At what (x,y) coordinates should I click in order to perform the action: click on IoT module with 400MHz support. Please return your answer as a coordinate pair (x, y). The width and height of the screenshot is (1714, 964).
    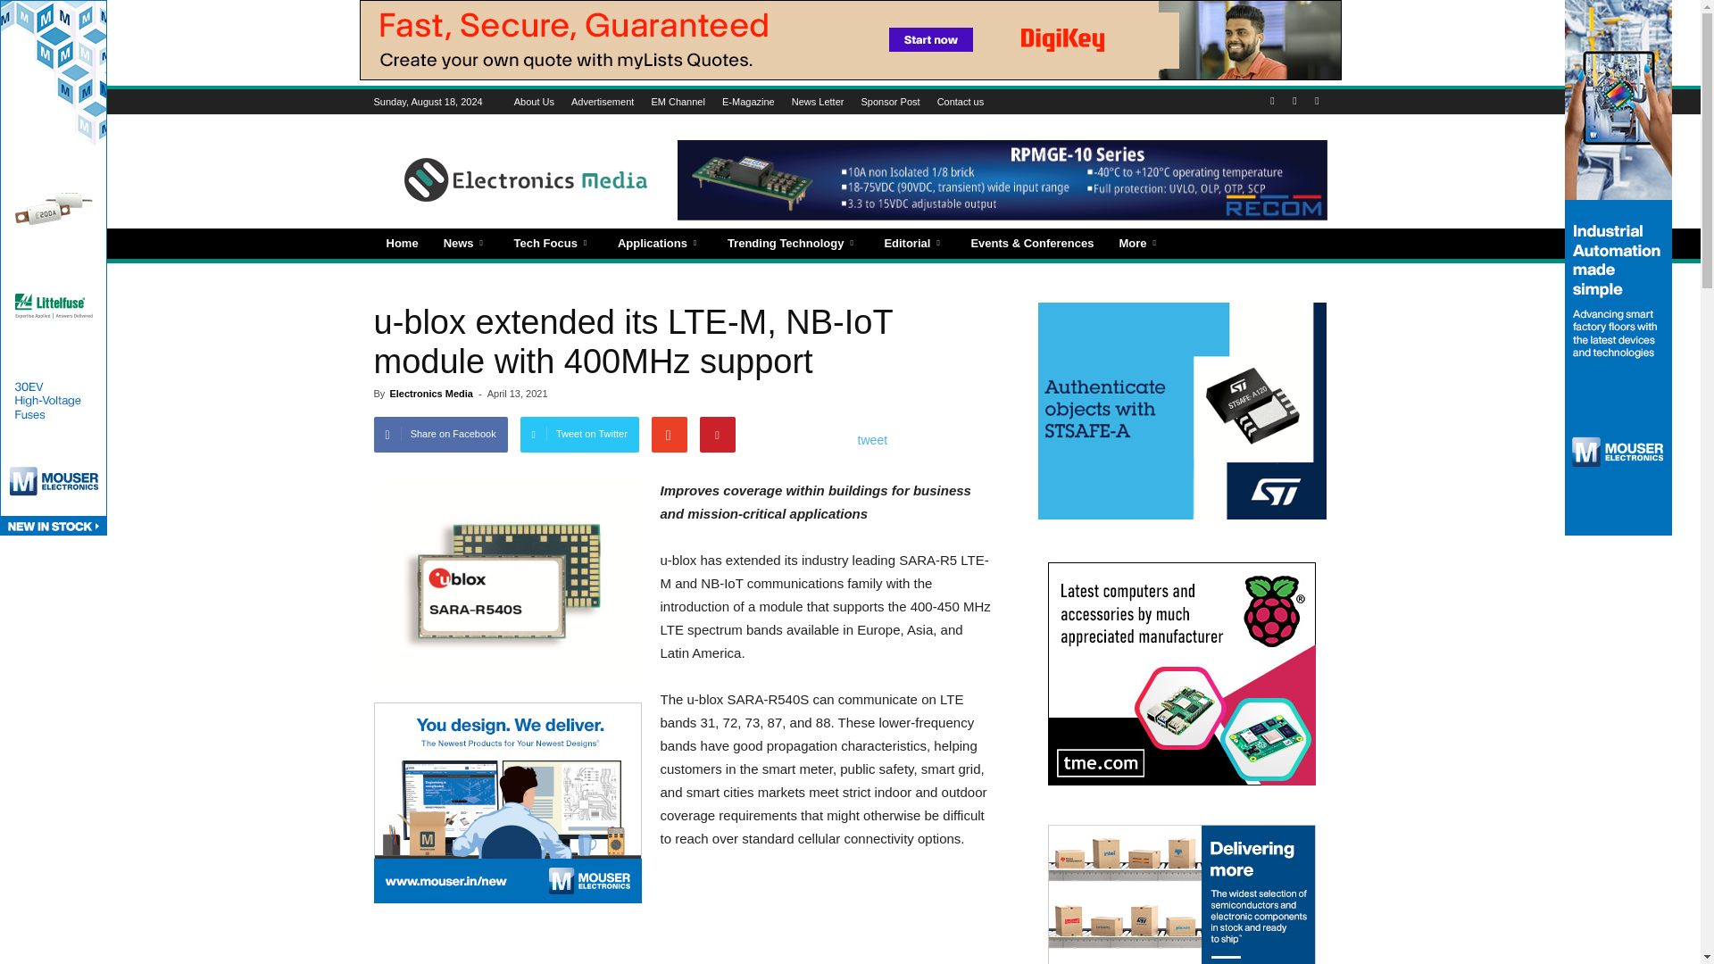
    Looking at the image, I should click on (507, 580).